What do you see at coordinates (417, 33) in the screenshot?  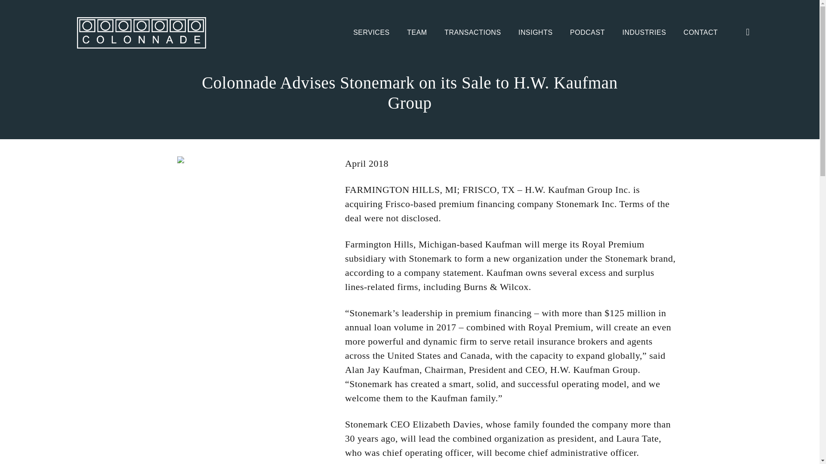 I see `TEAM` at bounding box center [417, 33].